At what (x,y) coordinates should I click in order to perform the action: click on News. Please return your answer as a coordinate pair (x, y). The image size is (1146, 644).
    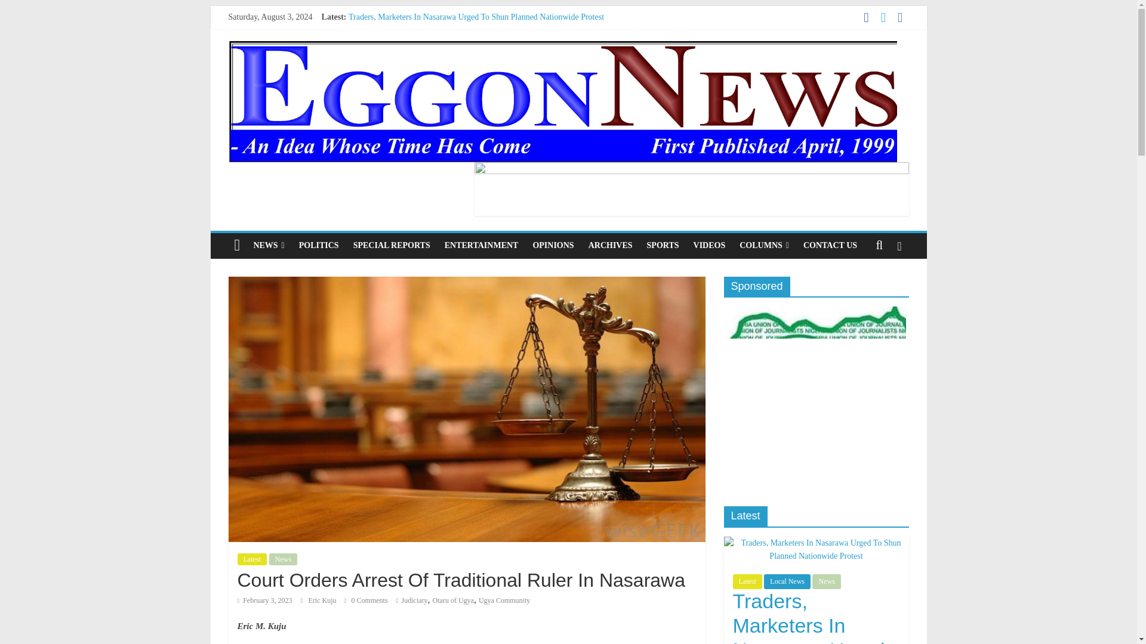
    Looking at the image, I should click on (283, 559).